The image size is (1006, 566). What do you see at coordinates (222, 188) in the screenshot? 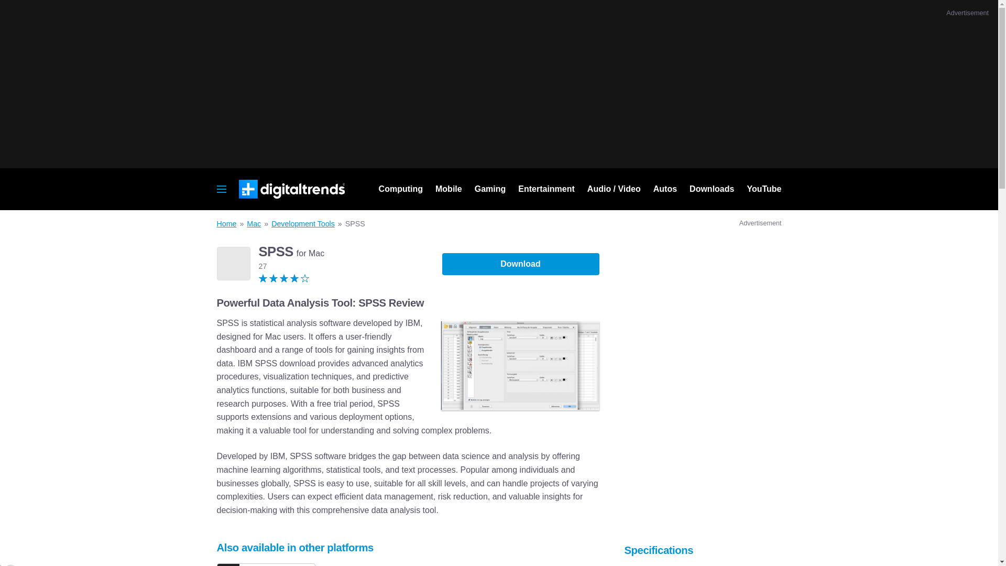
I see `Menu` at bounding box center [222, 188].